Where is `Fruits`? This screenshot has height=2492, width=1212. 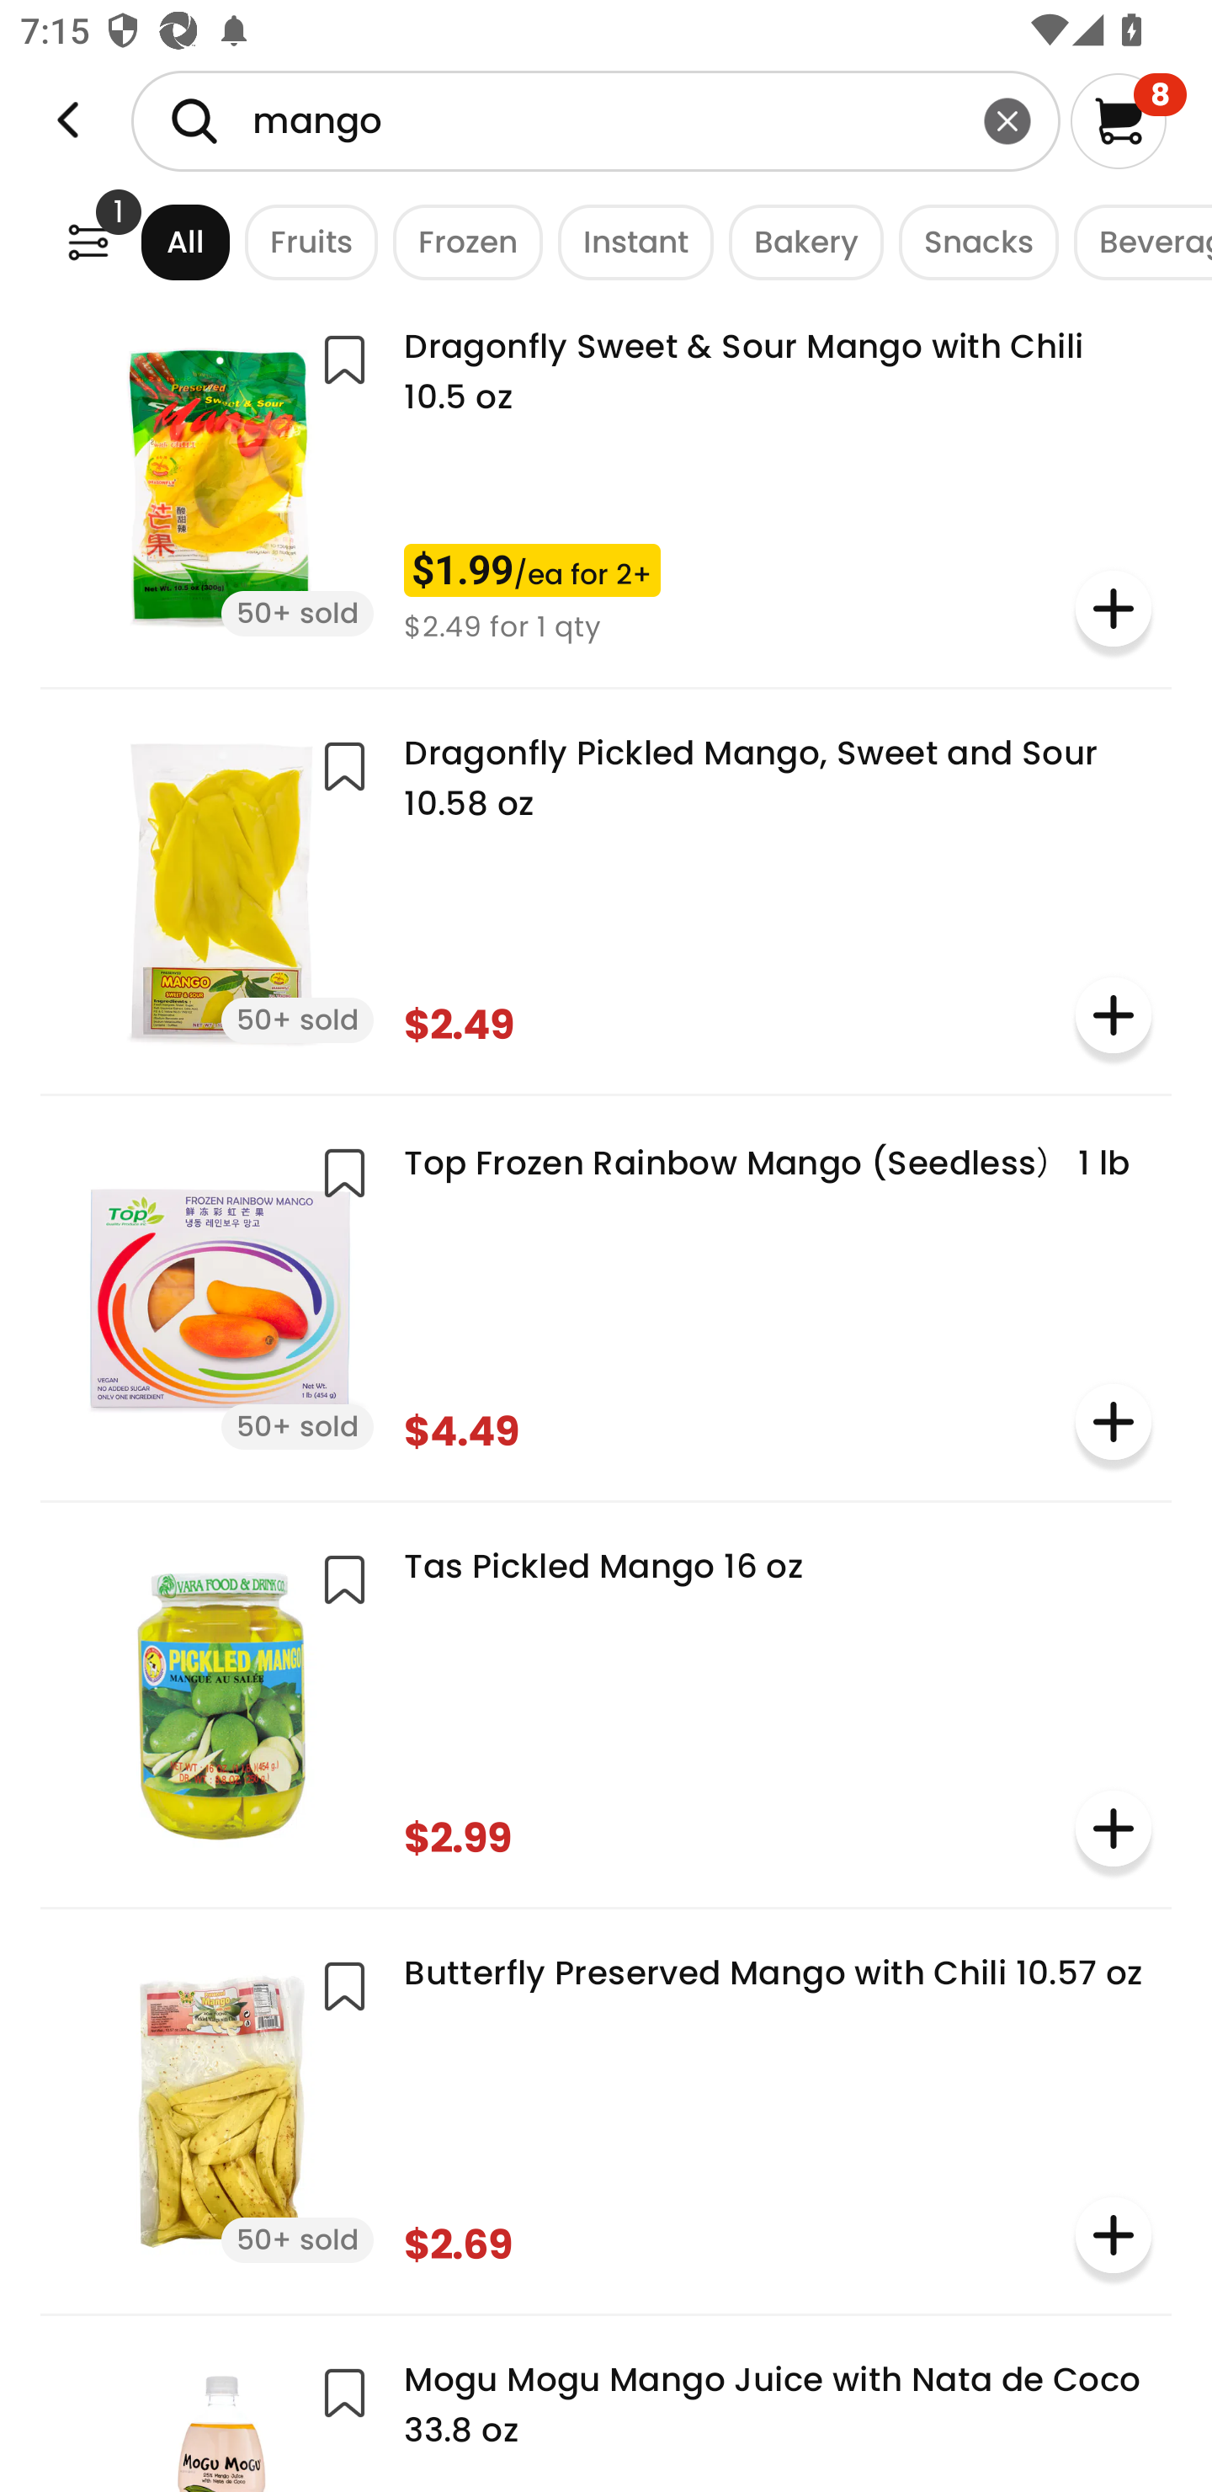 Fruits is located at coordinates (304, 241).